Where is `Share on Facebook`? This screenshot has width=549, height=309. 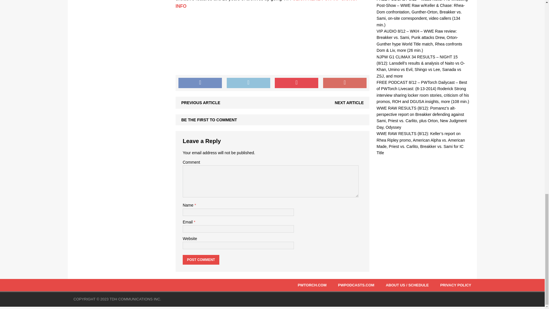 Share on Facebook is located at coordinates (200, 83).